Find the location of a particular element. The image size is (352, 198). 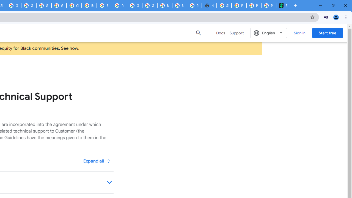

Browse Chrome as a guest - Computer - Google Chrome Help is located at coordinates (89, 5).